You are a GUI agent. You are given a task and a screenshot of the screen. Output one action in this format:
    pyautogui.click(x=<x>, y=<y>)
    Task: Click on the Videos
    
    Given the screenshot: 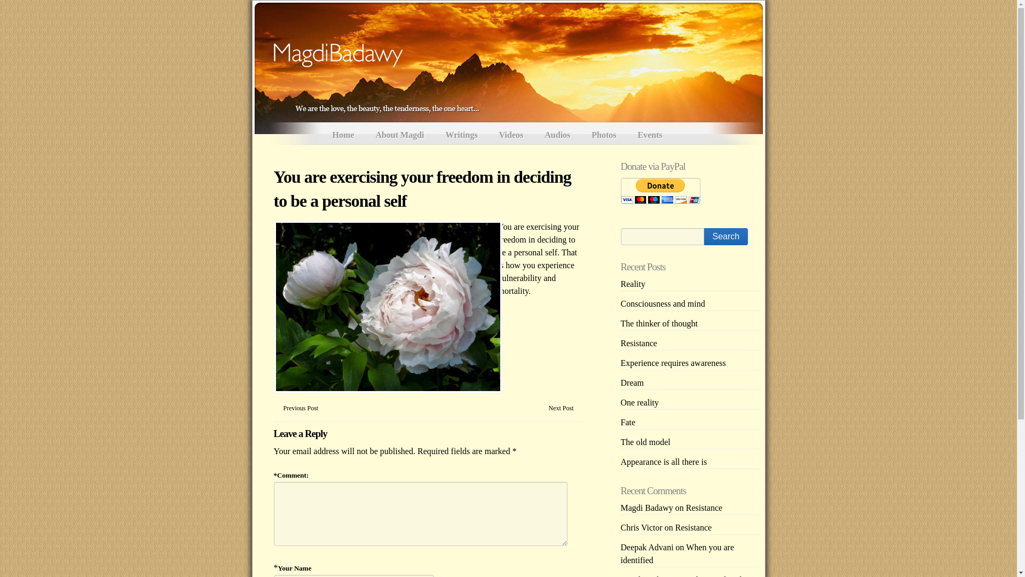 What is the action you would take?
    pyautogui.click(x=511, y=132)
    